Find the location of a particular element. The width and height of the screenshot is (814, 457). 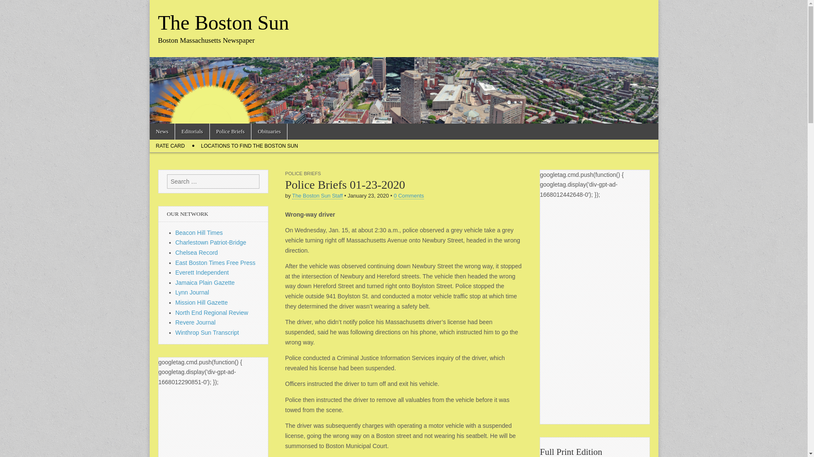

LOCATIONS TO FIND THE BOSTON SUN is located at coordinates (249, 146).